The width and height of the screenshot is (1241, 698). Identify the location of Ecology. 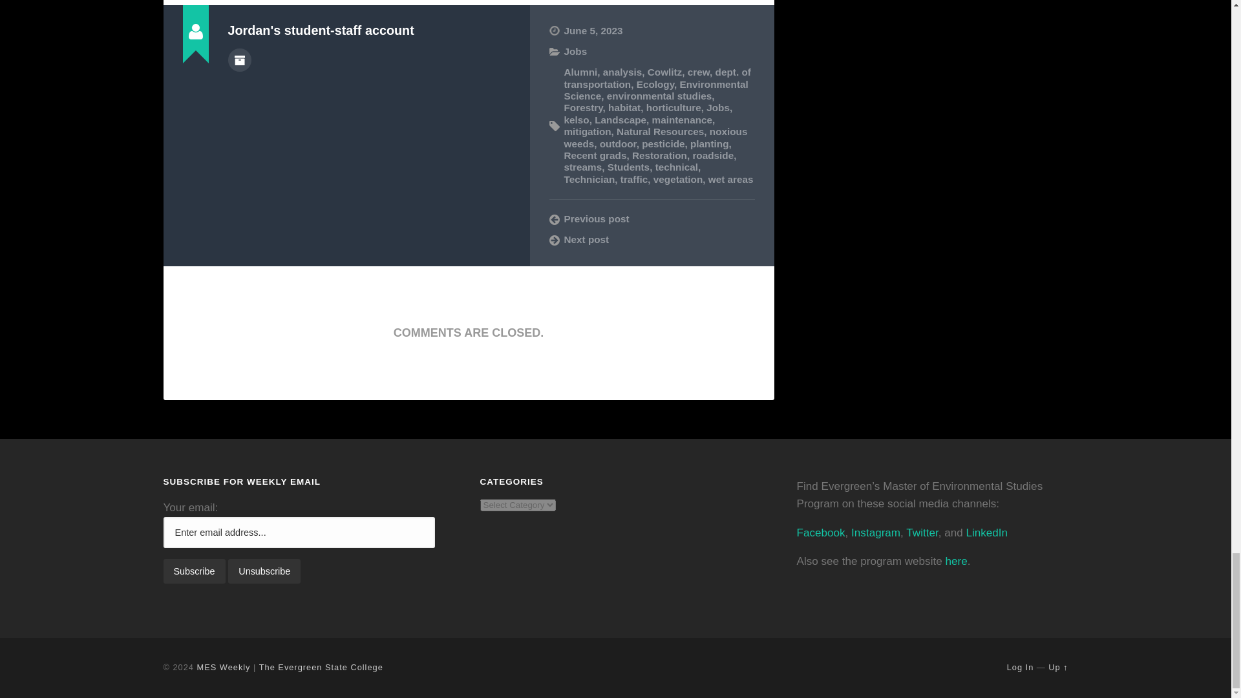
(655, 84).